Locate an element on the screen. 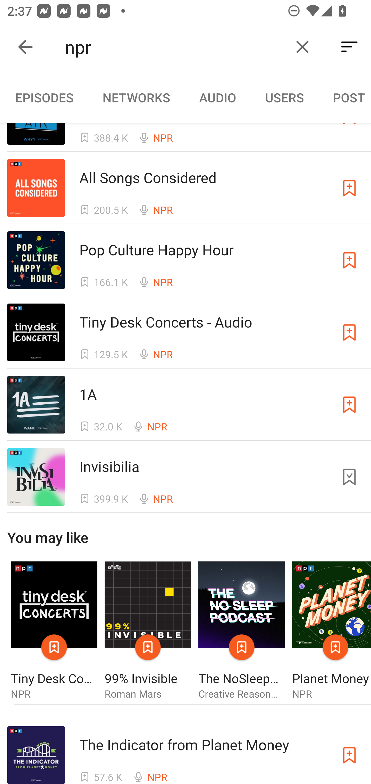 The height and width of the screenshot is (784, 371). Subscribe is located at coordinates (349, 260).